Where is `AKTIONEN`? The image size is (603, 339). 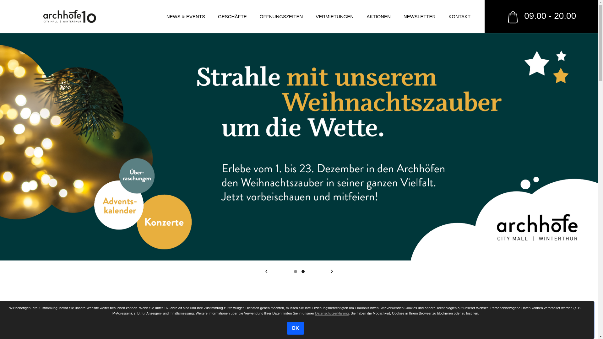 AKTIONEN is located at coordinates (379, 17).